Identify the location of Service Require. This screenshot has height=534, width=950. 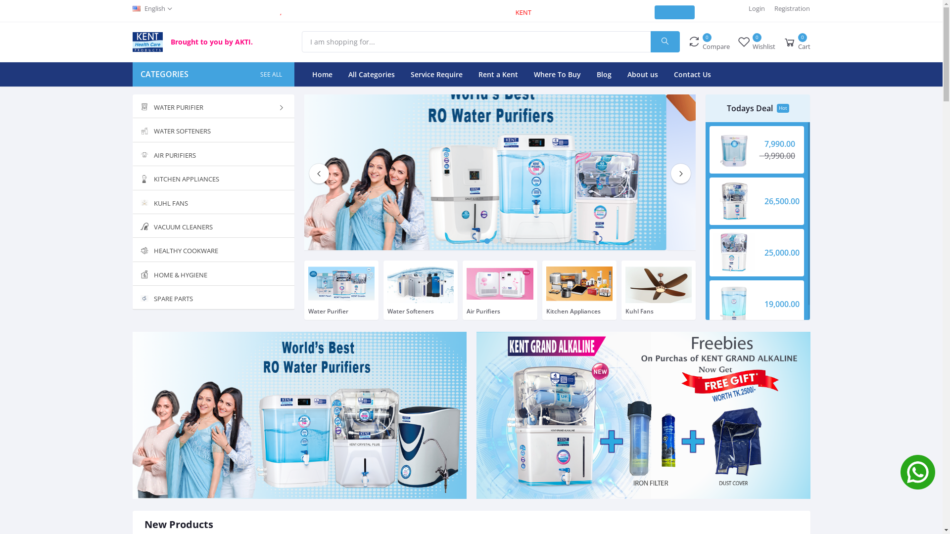
(436, 74).